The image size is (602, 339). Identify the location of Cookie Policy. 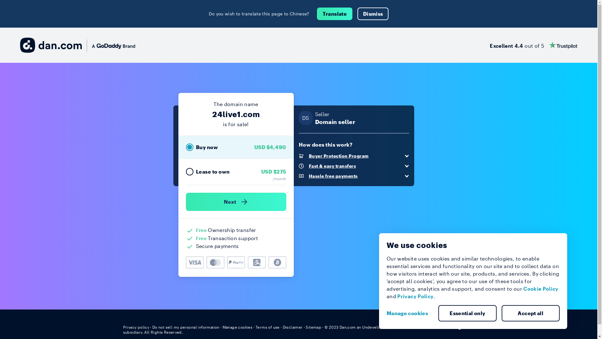
(541, 289).